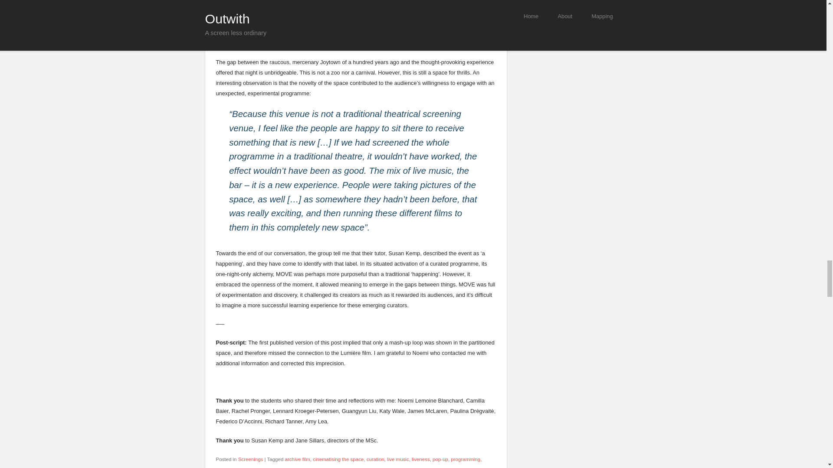 The height and width of the screenshot is (468, 833). Describe the element at coordinates (224, 467) in the screenshot. I see `spaces` at that location.